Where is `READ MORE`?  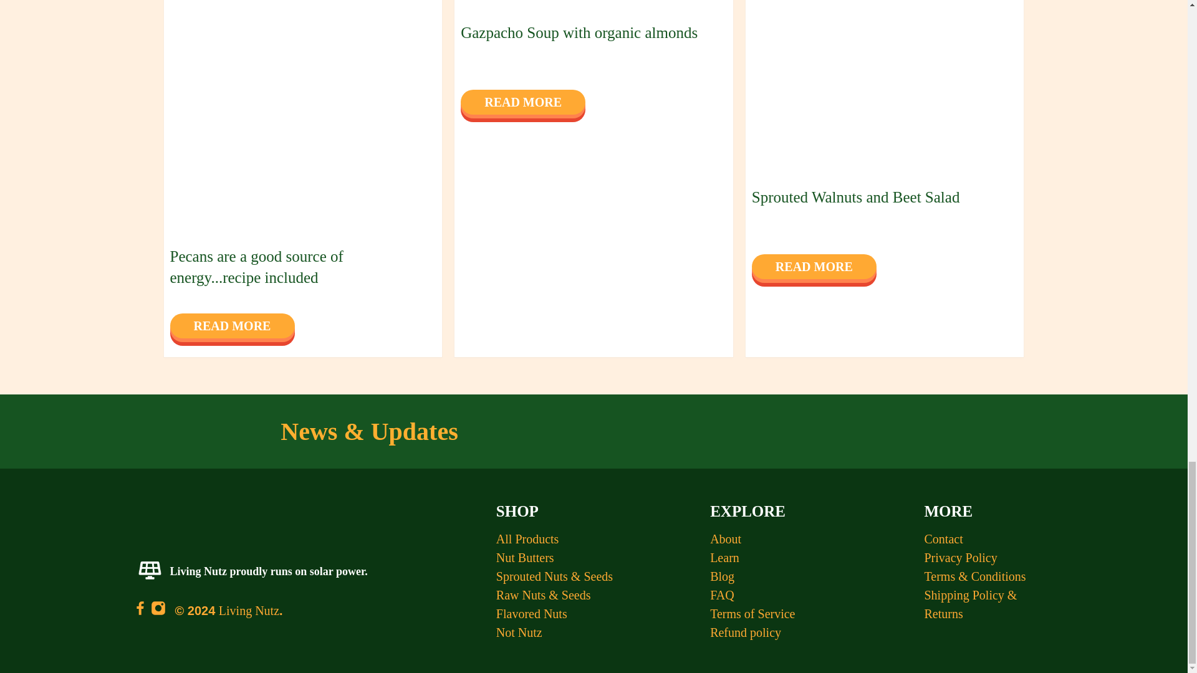 READ MORE is located at coordinates (232, 326).